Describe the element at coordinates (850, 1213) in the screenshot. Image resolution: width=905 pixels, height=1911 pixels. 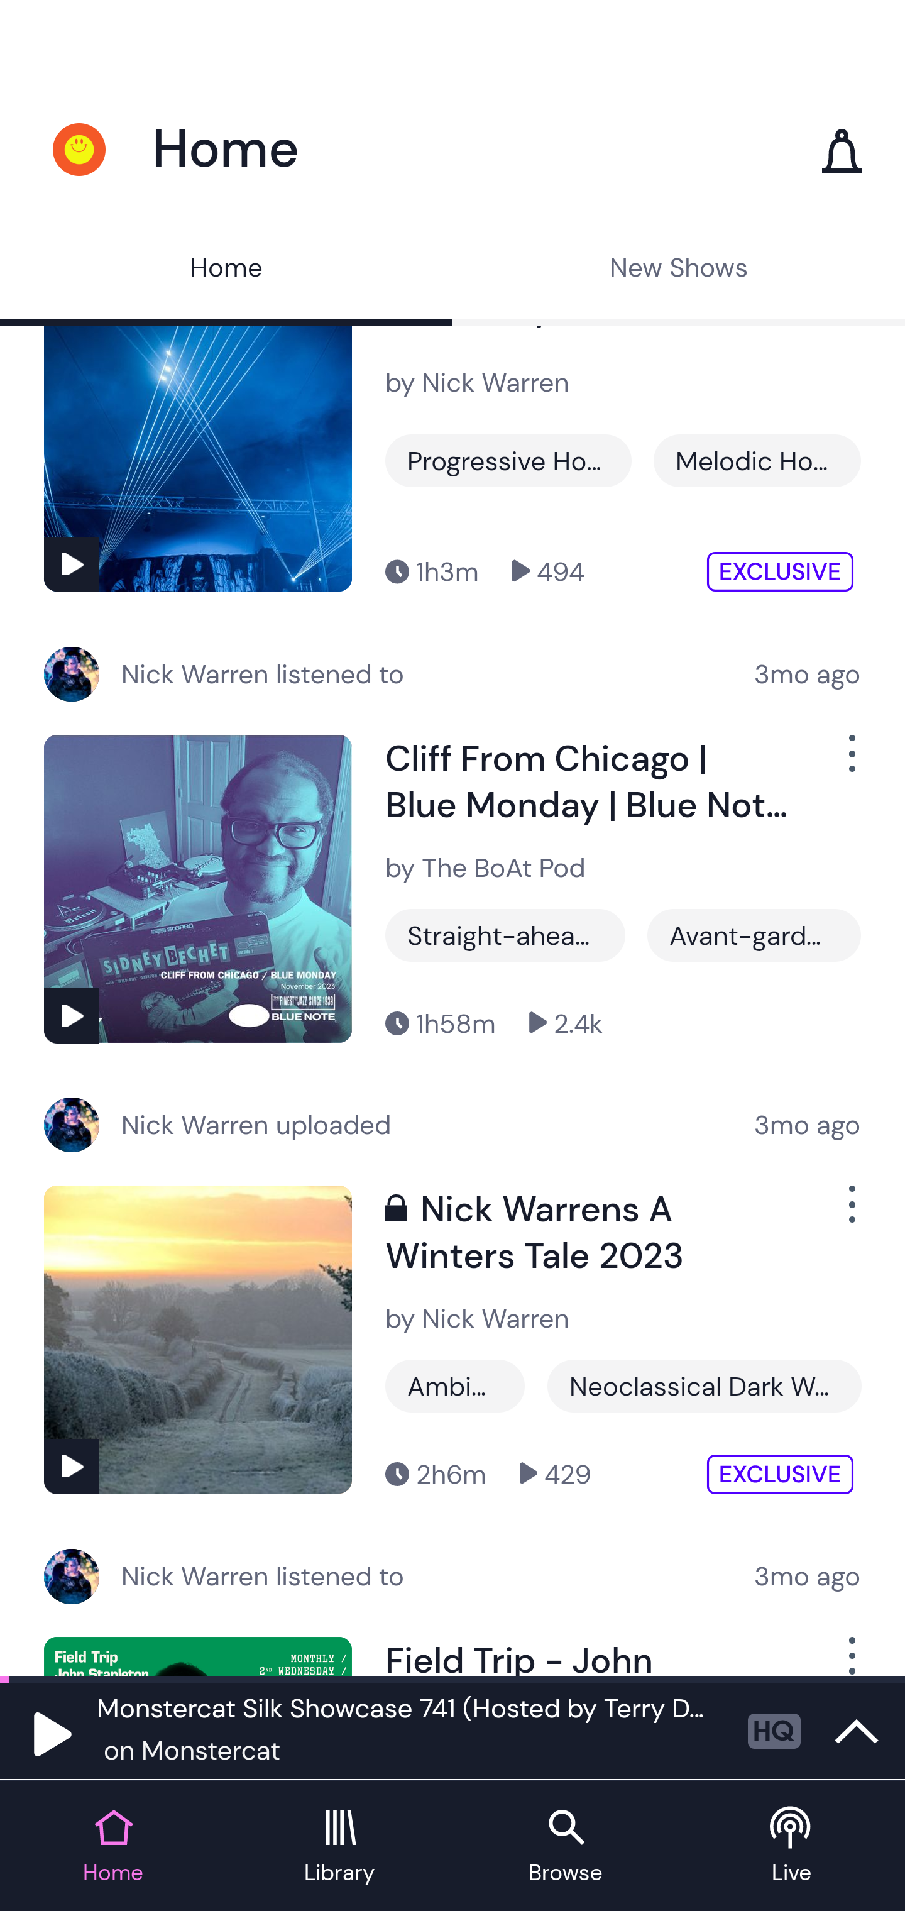
I see `Show Options Menu Button` at that location.